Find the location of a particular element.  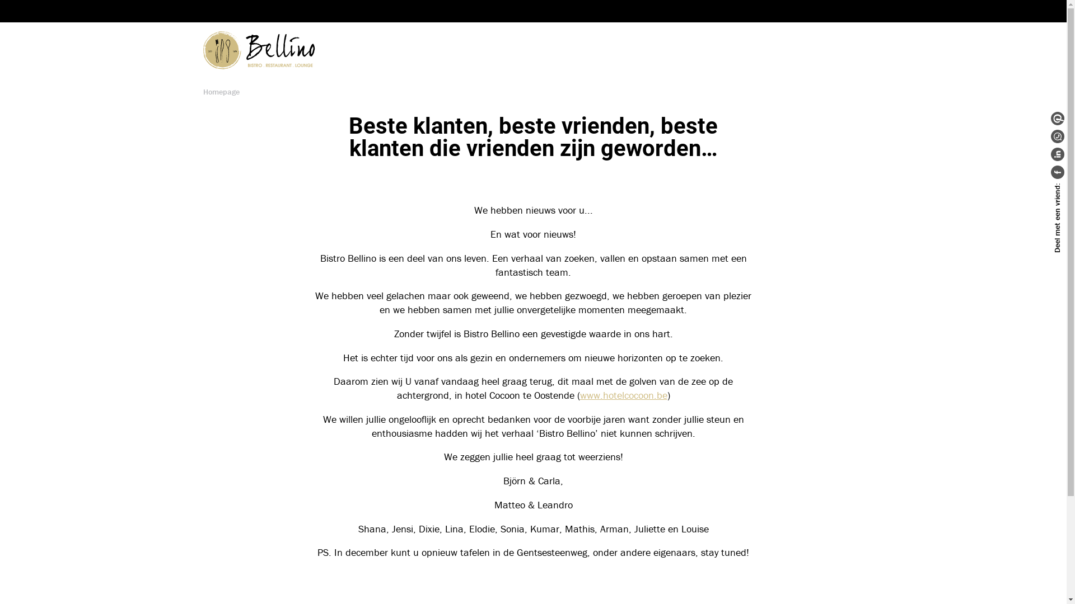

www.hotelcocoon.be is located at coordinates (624, 395).